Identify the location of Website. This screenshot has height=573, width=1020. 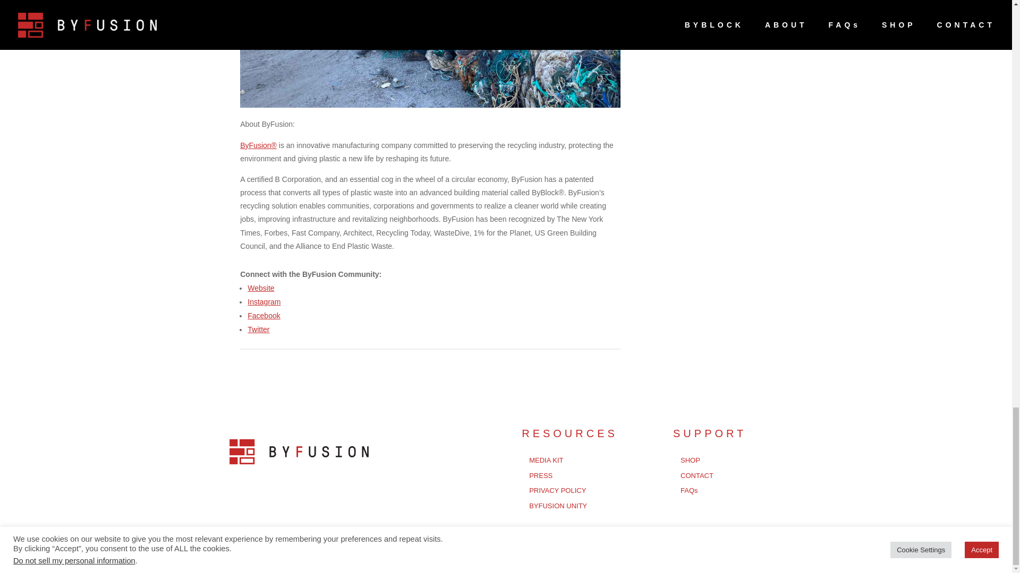
(261, 288).